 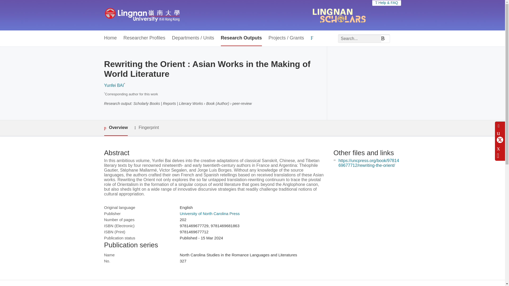 What do you see at coordinates (146, 128) in the screenshot?
I see `Fingerprint` at bounding box center [146, 128].